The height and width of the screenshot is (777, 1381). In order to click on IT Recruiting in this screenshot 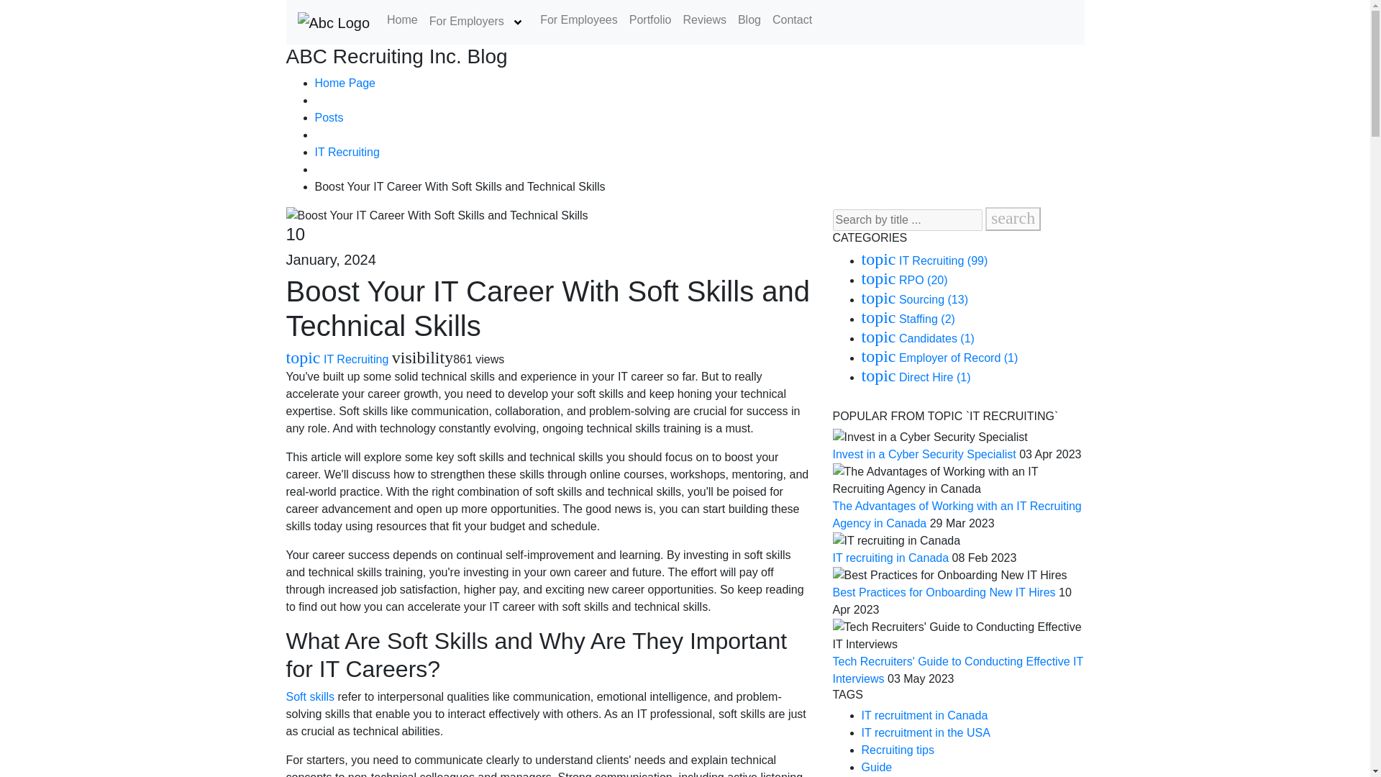, I will do `click(347, 153)`.